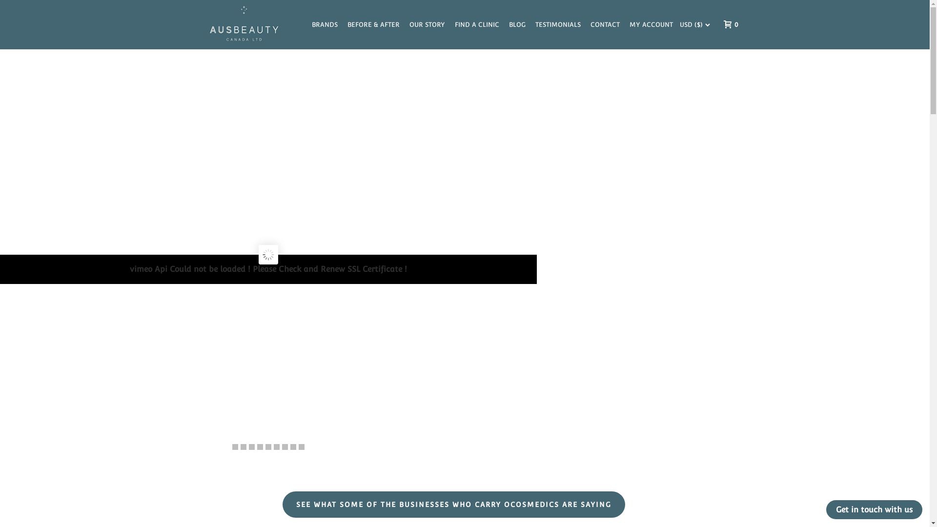  What do you see at coordinates (605, 24) in the screenshot?
I see `CONTACT` at bounding box center [605, 24].